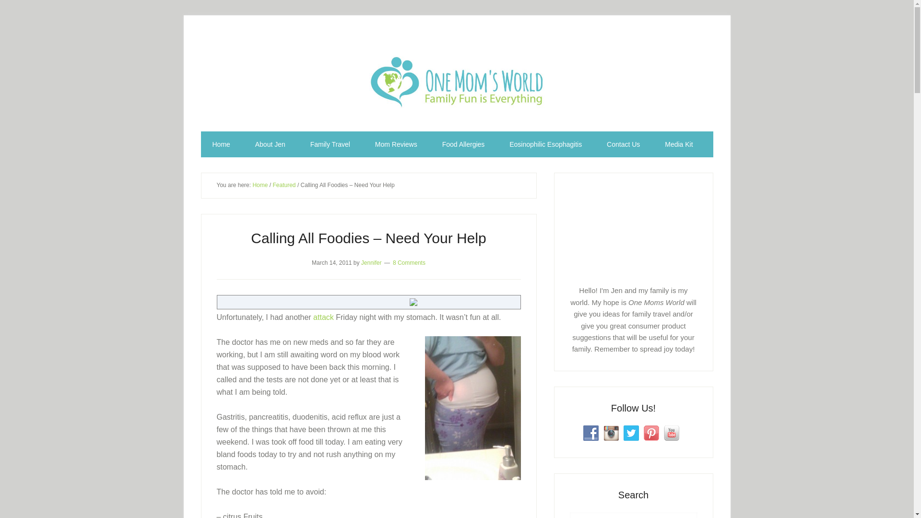 This screenshot has height=518, width=921. I want to click on Eosinophilic Esophagitis, so click(545, 144).